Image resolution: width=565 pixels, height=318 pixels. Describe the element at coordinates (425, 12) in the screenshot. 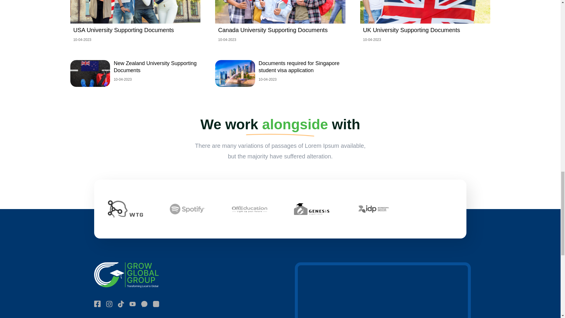

I see `UK University Supporting Documents` at that location.